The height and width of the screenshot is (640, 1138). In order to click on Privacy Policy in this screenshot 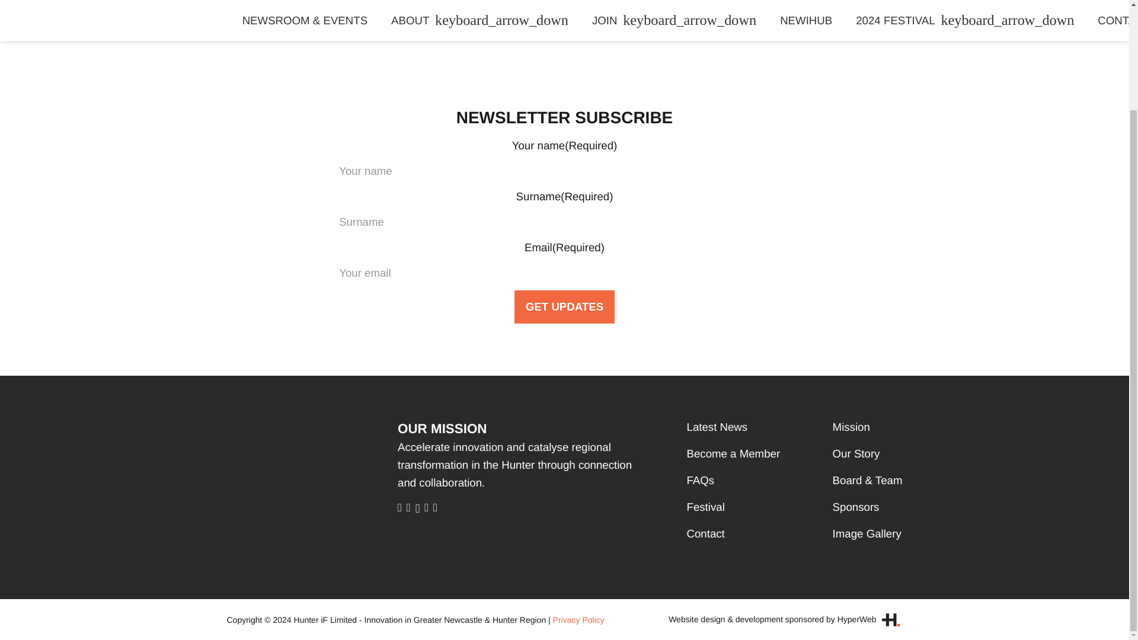, I will do `click(578, 620)`.